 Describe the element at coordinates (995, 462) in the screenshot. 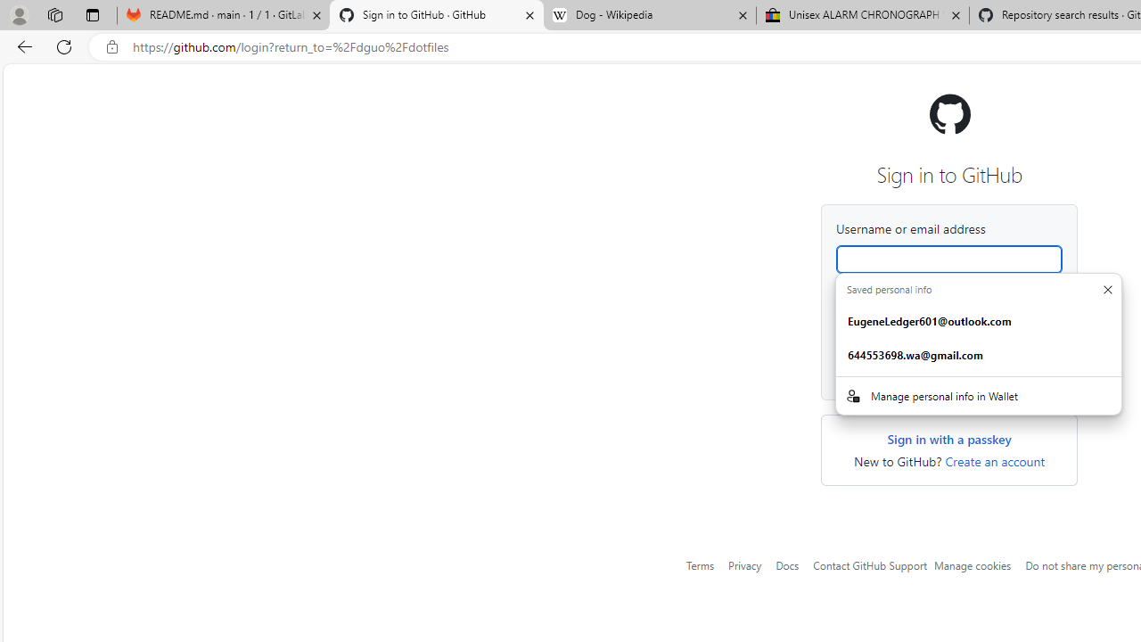

I see `Create an account` at that location.